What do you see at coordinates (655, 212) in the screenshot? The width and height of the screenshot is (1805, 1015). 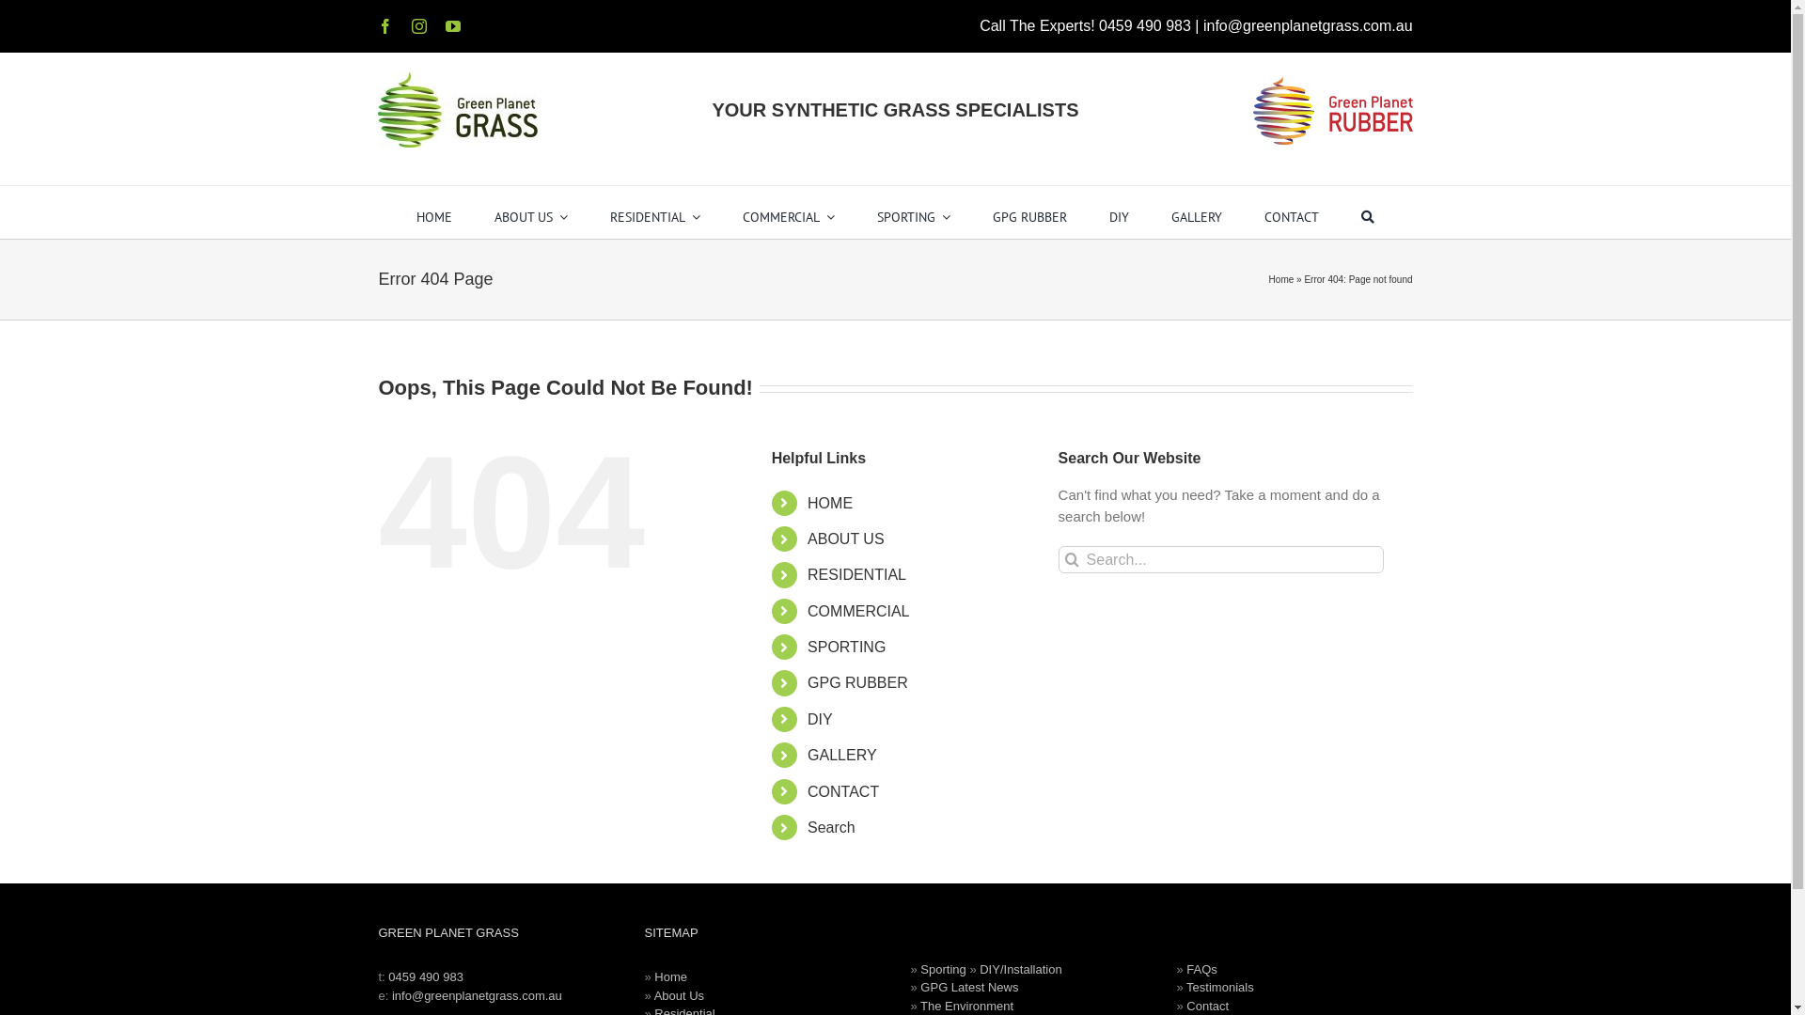 I see `RESIDENTIAL` at bounding box center [655, 212].